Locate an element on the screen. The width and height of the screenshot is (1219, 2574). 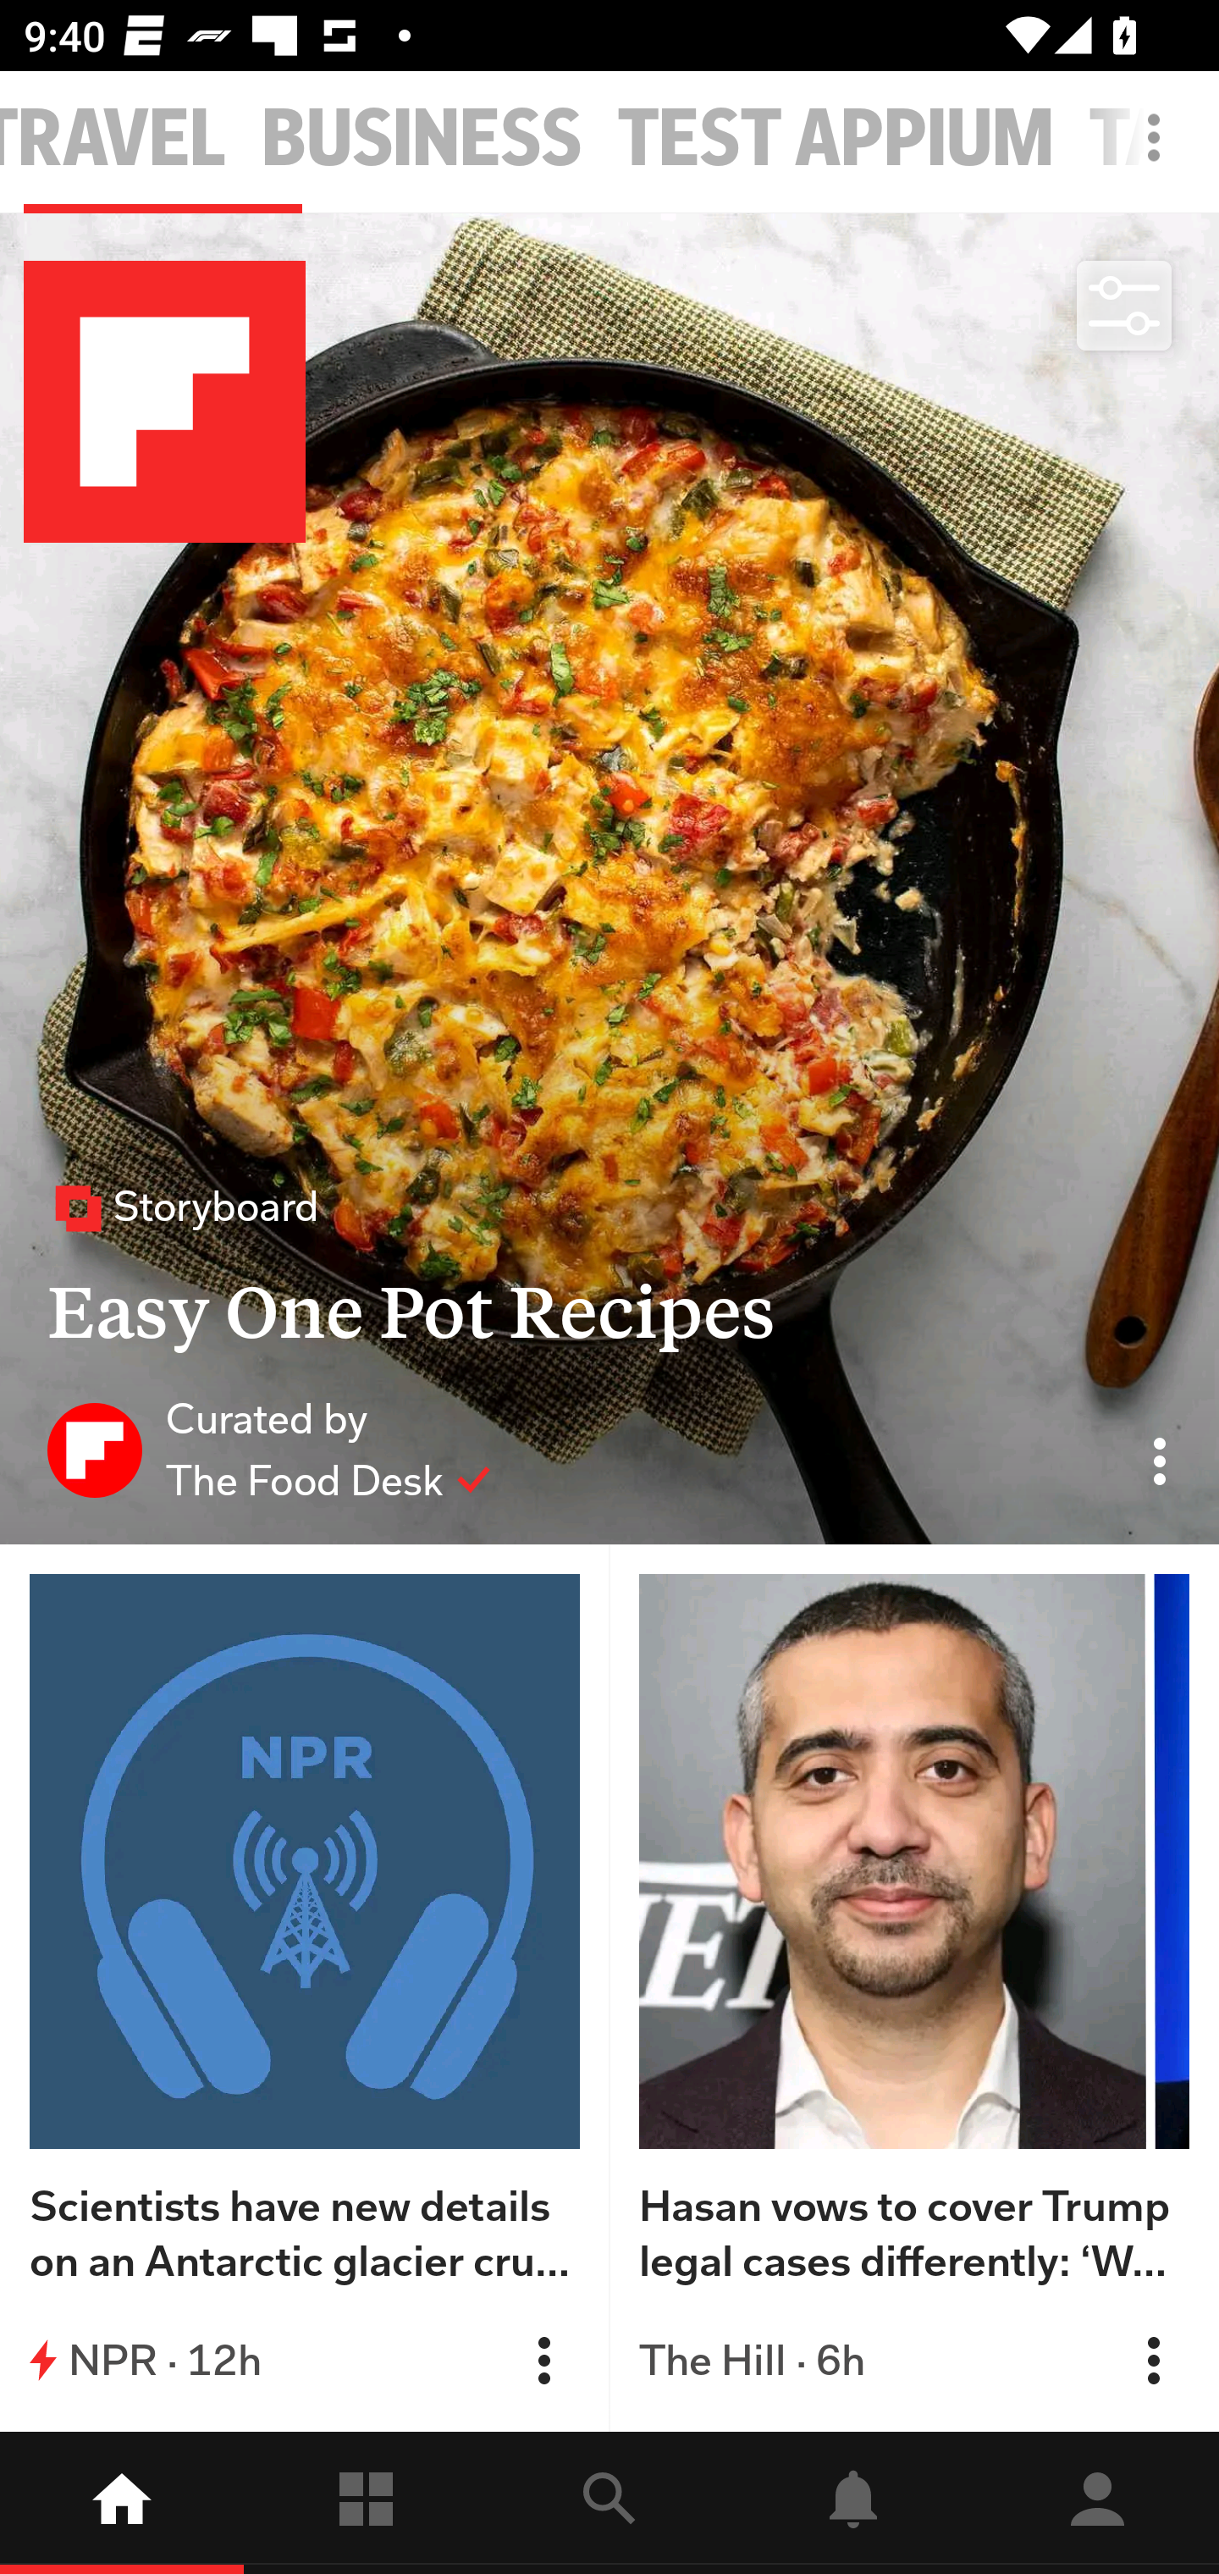
Following is located at coordinates (366, 2503).